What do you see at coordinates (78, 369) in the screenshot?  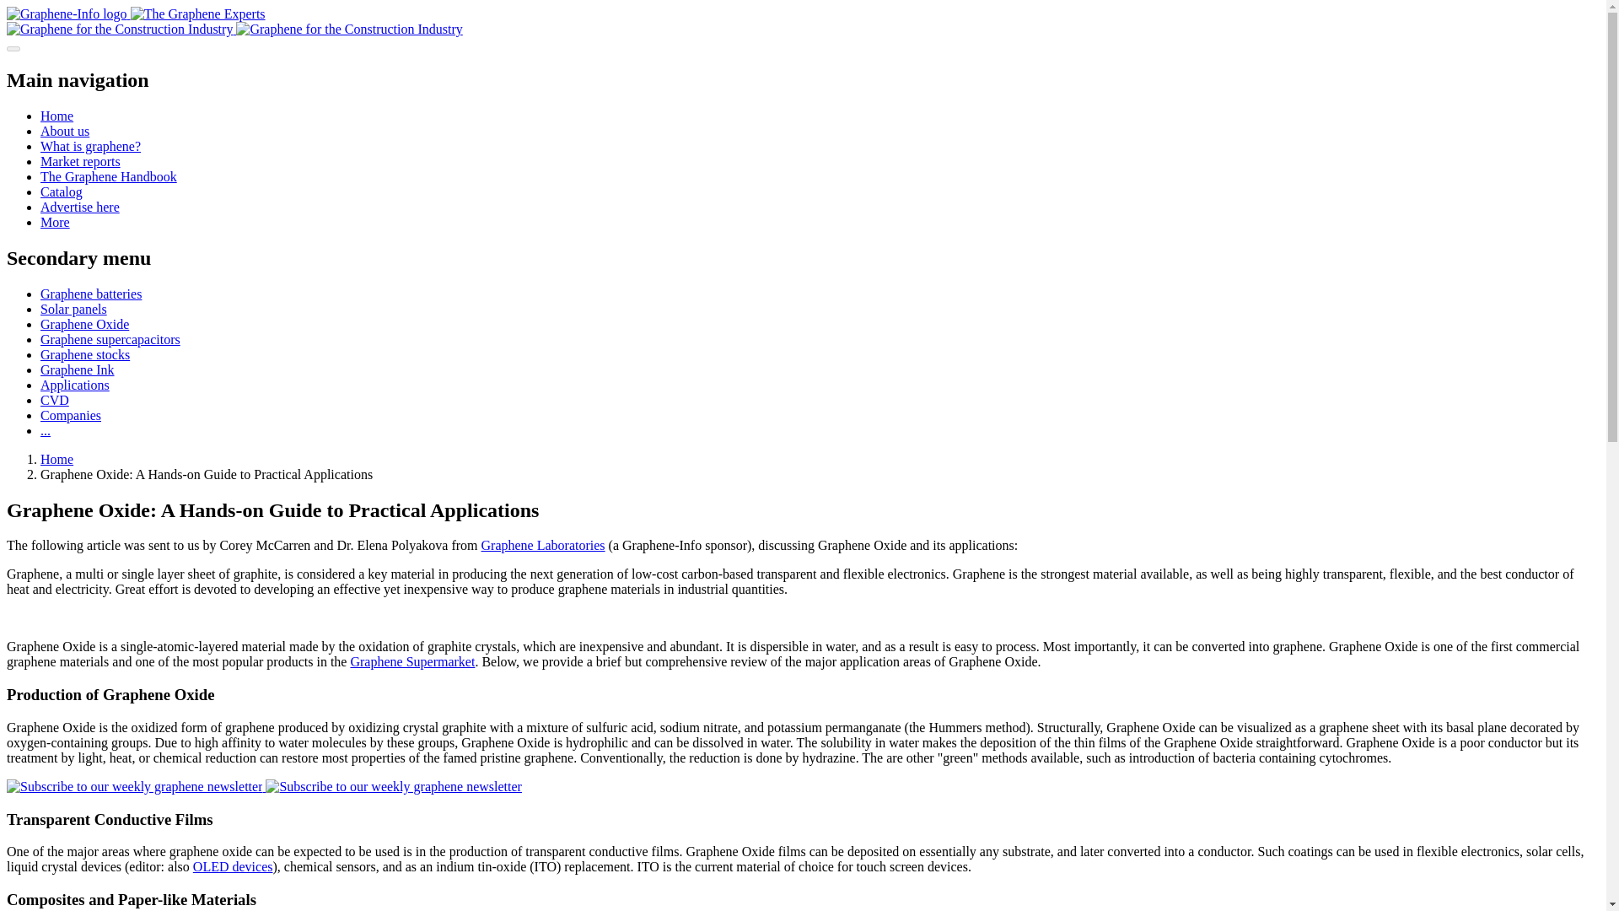 I see `Graphene Ink` at bounding box center [78, 369].